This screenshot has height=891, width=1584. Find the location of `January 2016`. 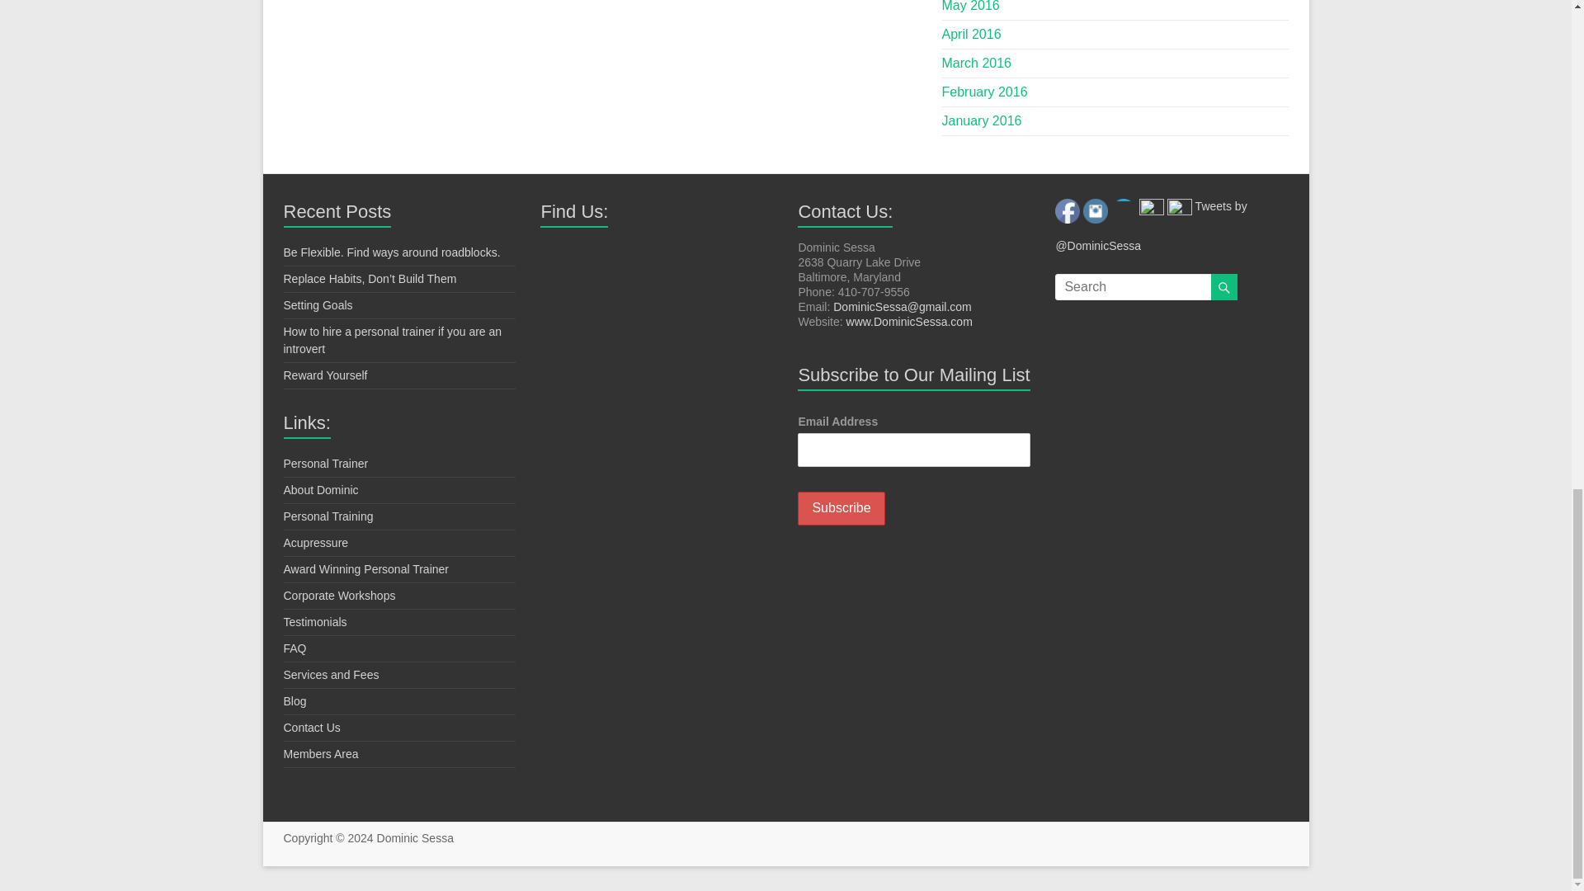

January 2016 is located at coordinates (982, 120).